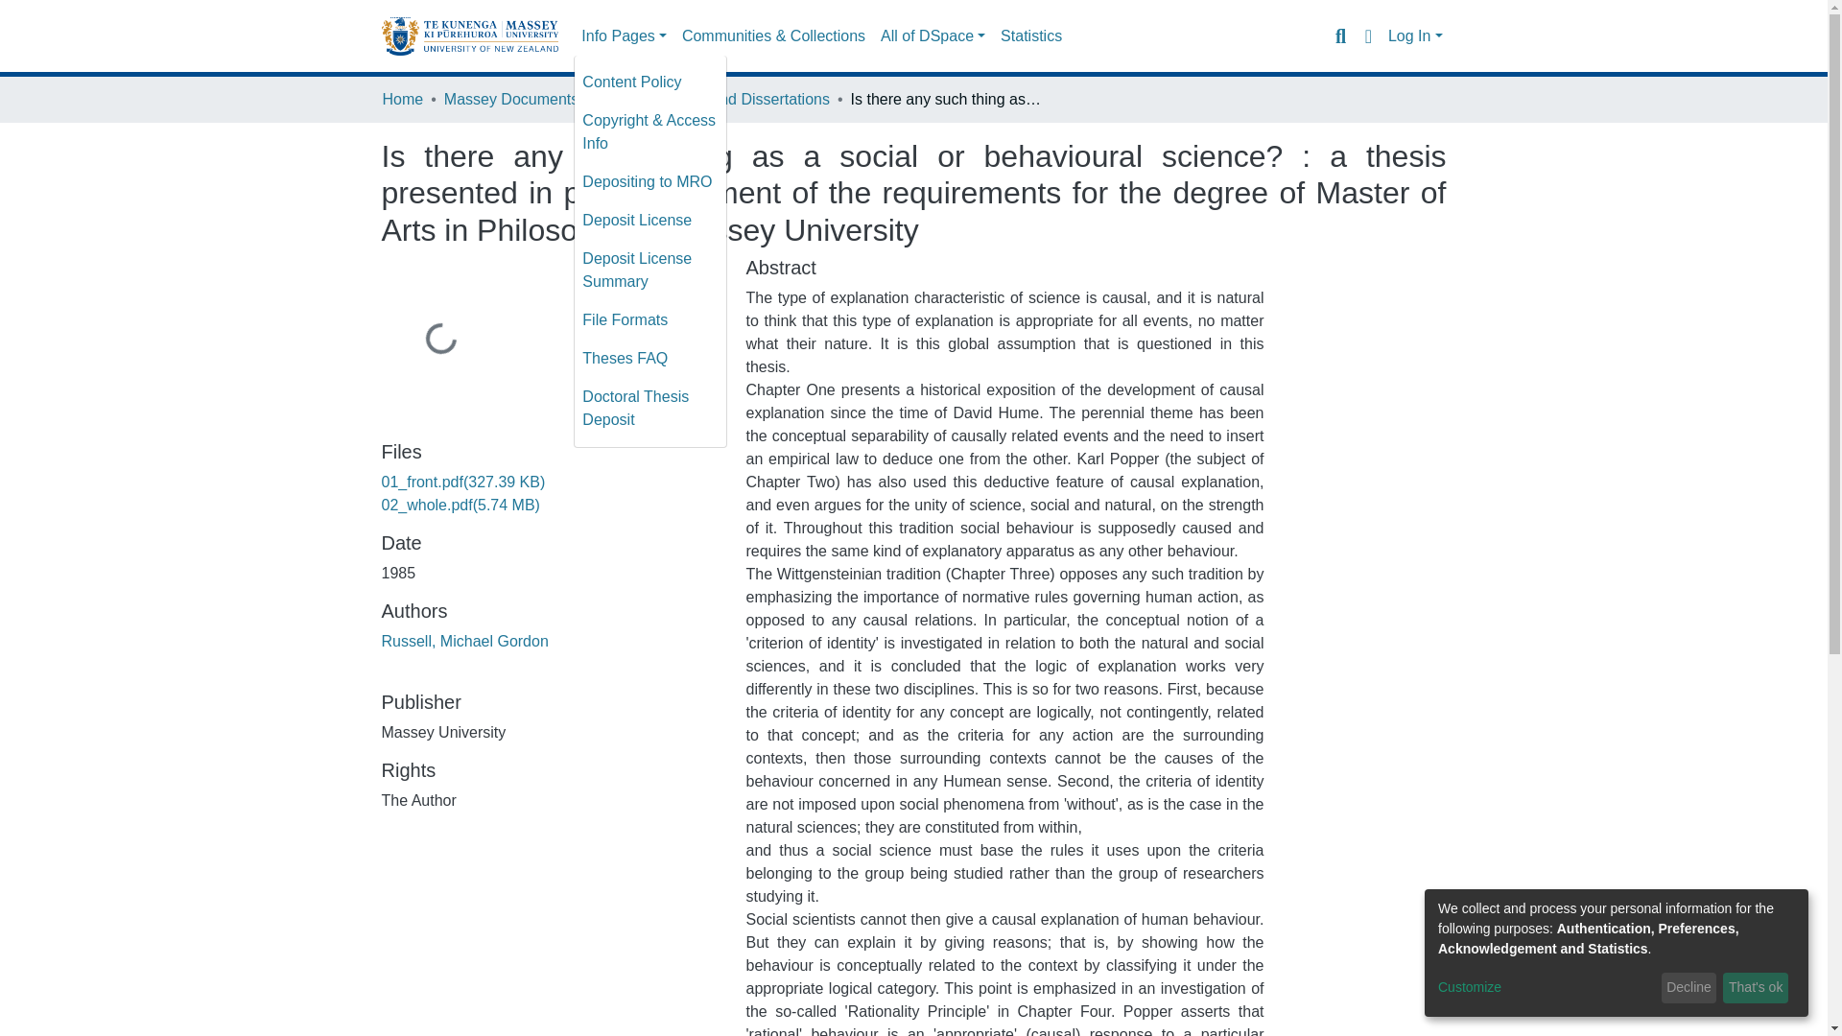  I want to click on Deposit License Summary, so click(650, 271).